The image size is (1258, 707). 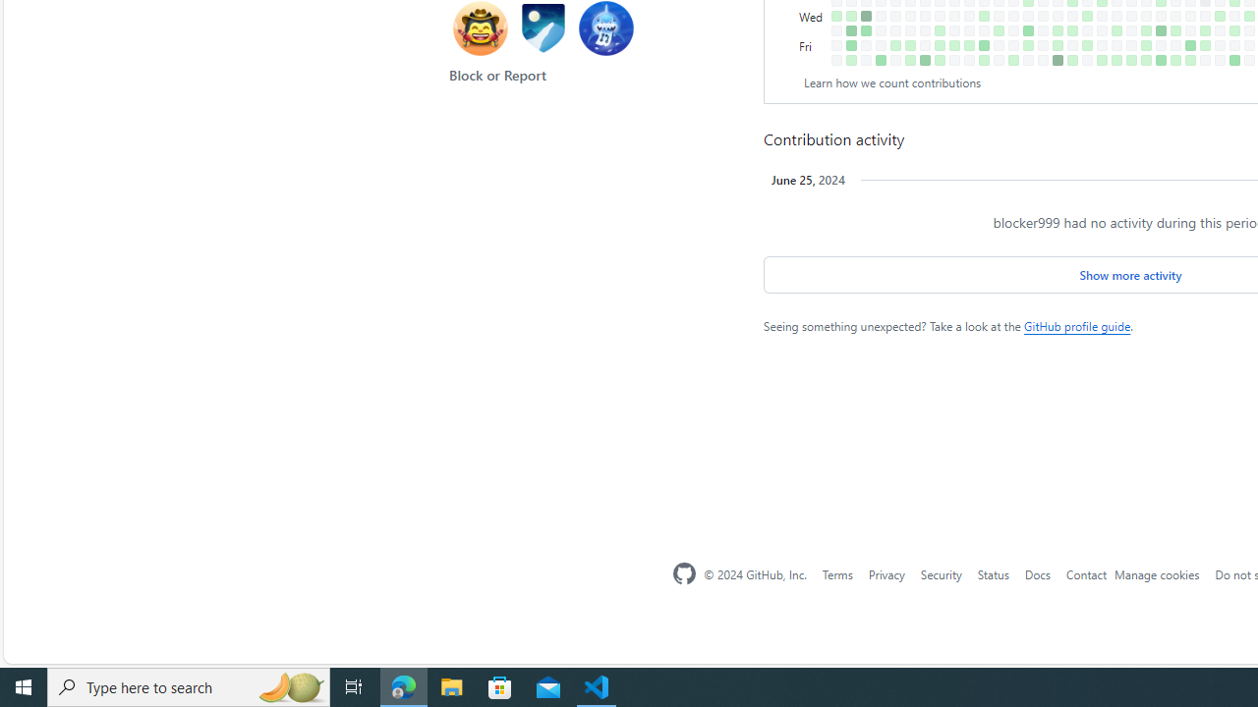 I want to click on No contributions on July 12th., so click(x=1234, y=45).